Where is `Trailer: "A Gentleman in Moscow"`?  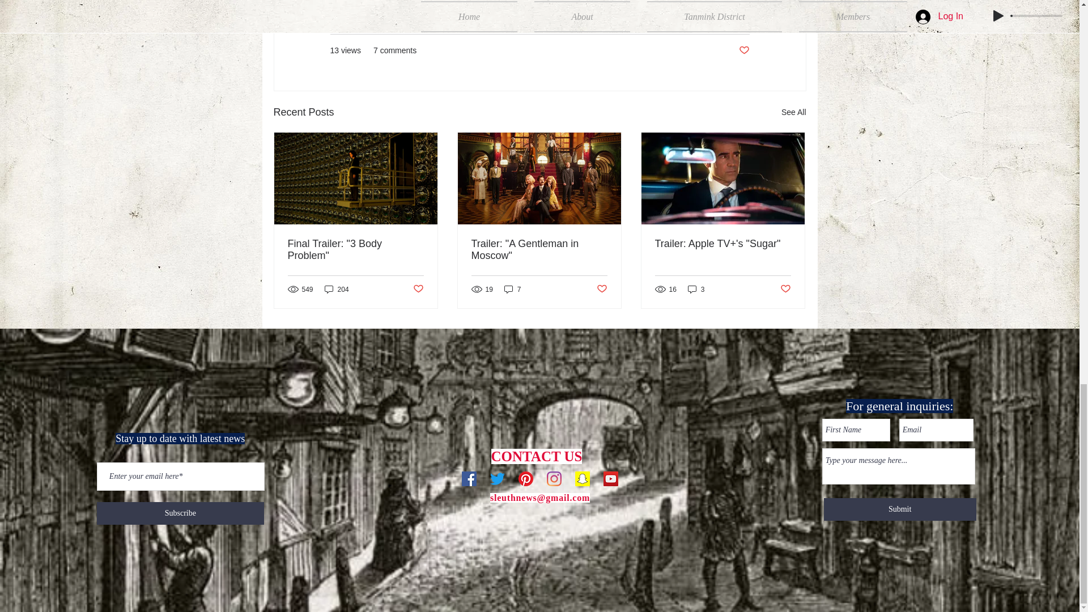 Trailer: "A Gentleman in Moscow" is located at coordinates (539, 250).